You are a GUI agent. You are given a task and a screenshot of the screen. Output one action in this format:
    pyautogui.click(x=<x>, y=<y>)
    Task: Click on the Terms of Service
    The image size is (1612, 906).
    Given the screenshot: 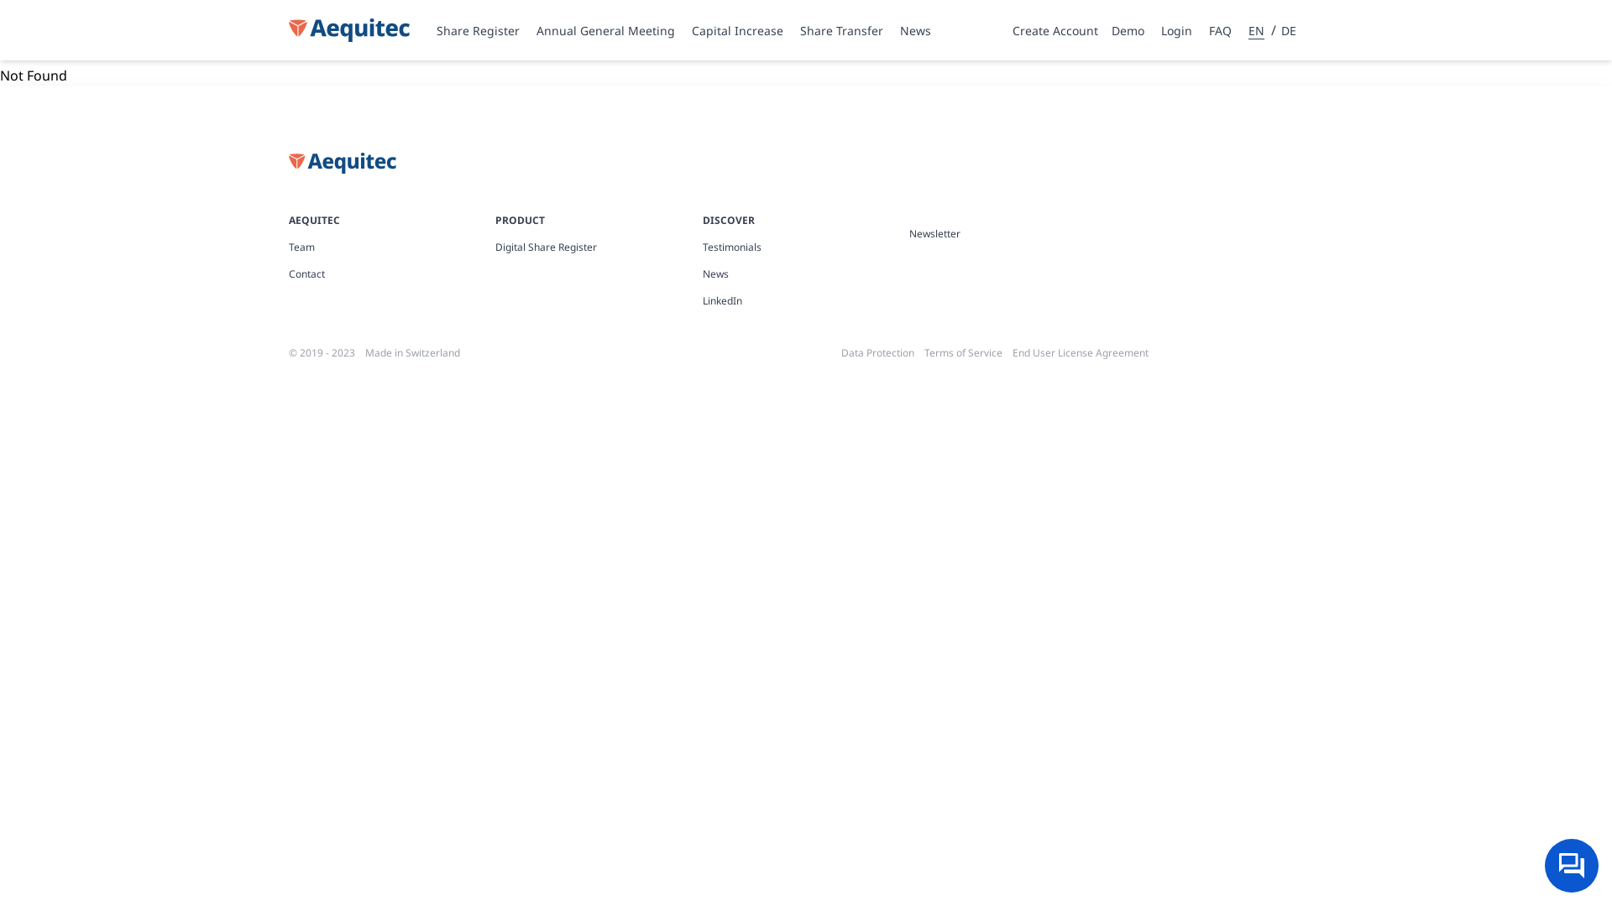 What is the action you would take?
    pyautogui.click(x=964, y=353)
    